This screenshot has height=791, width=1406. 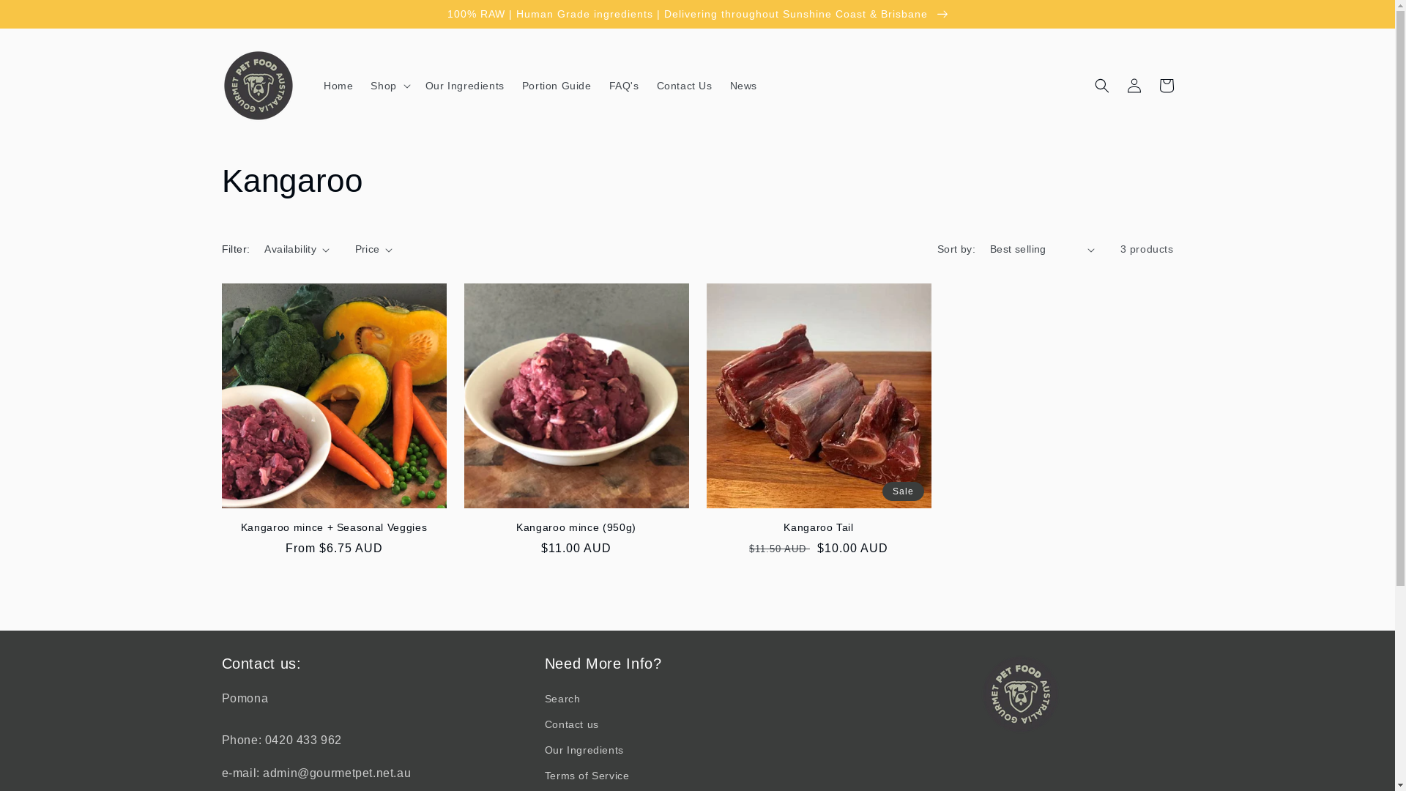 What do you see at coordinates (1134, 86) in the screenshot?
I see `Log in` at bounding box center [1134, 86].